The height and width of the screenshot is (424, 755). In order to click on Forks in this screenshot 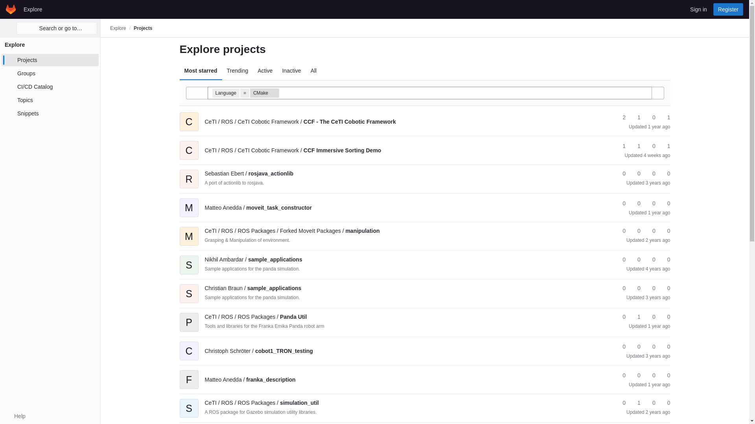, I will do `click(635, 146)`.